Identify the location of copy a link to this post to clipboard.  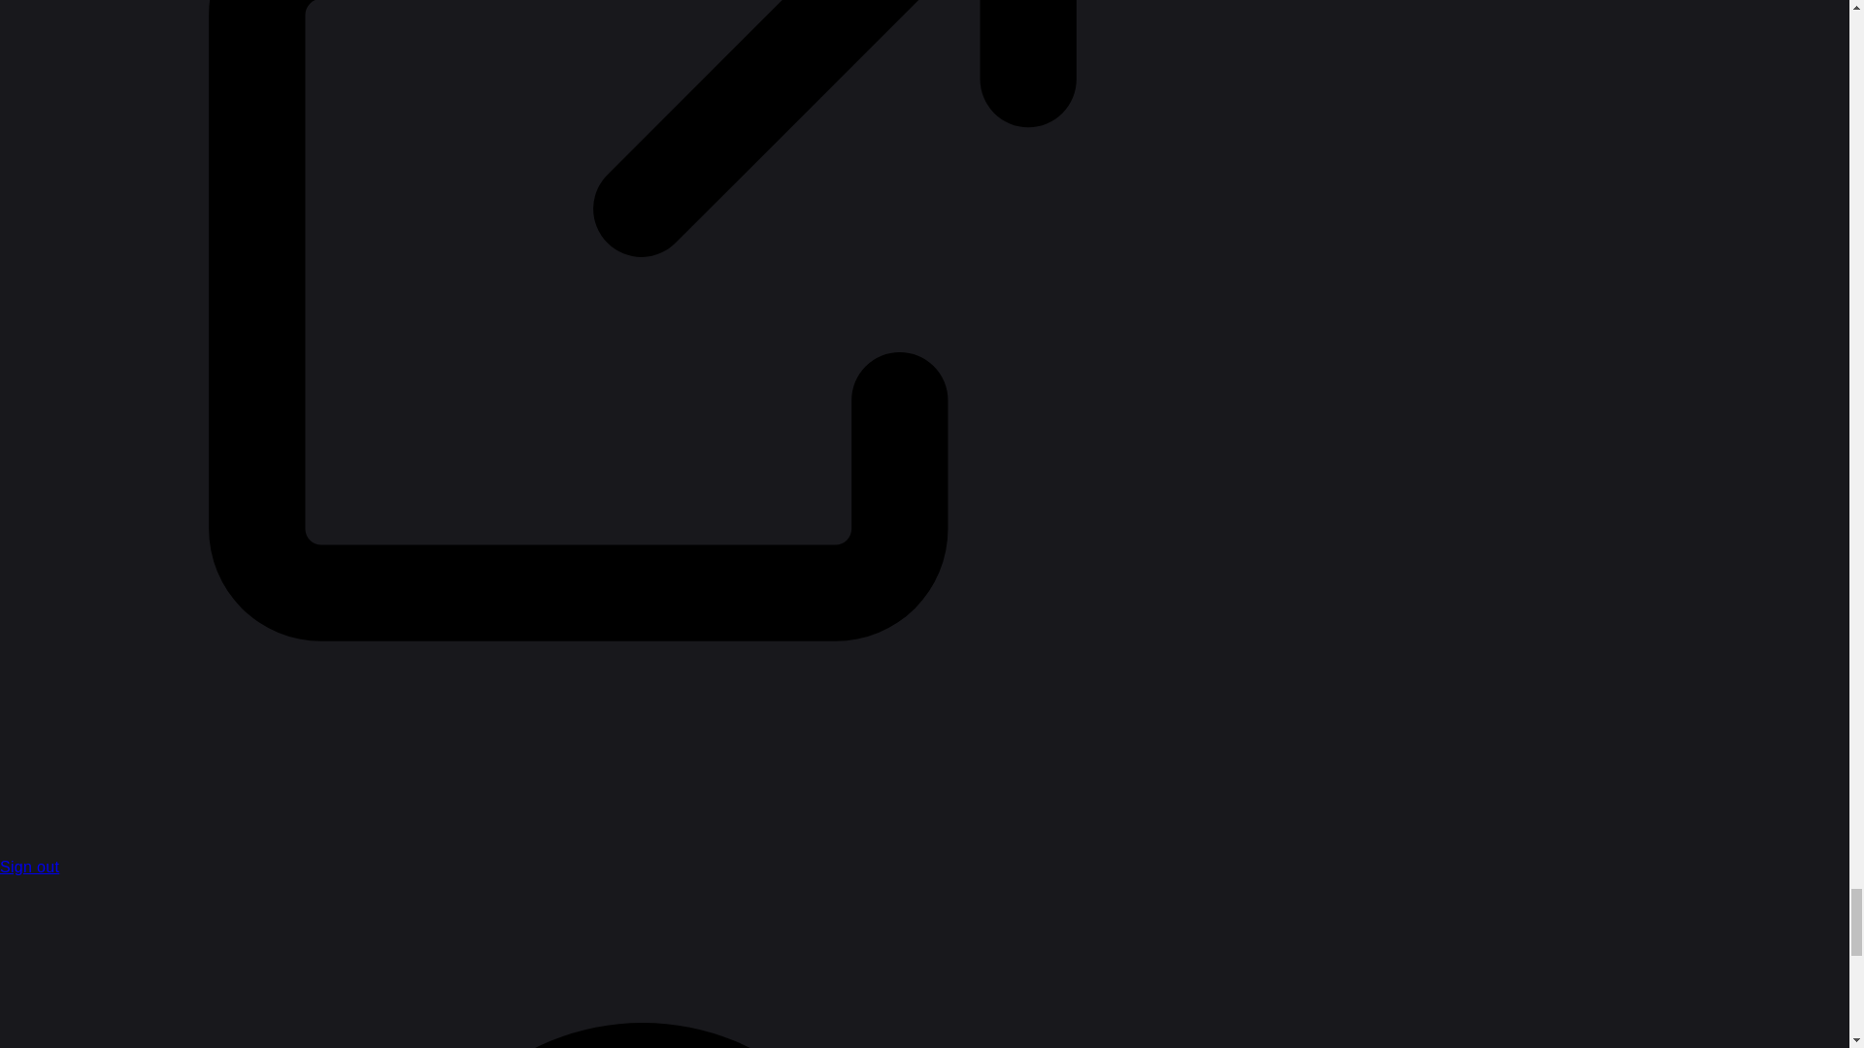
(1612, 127).